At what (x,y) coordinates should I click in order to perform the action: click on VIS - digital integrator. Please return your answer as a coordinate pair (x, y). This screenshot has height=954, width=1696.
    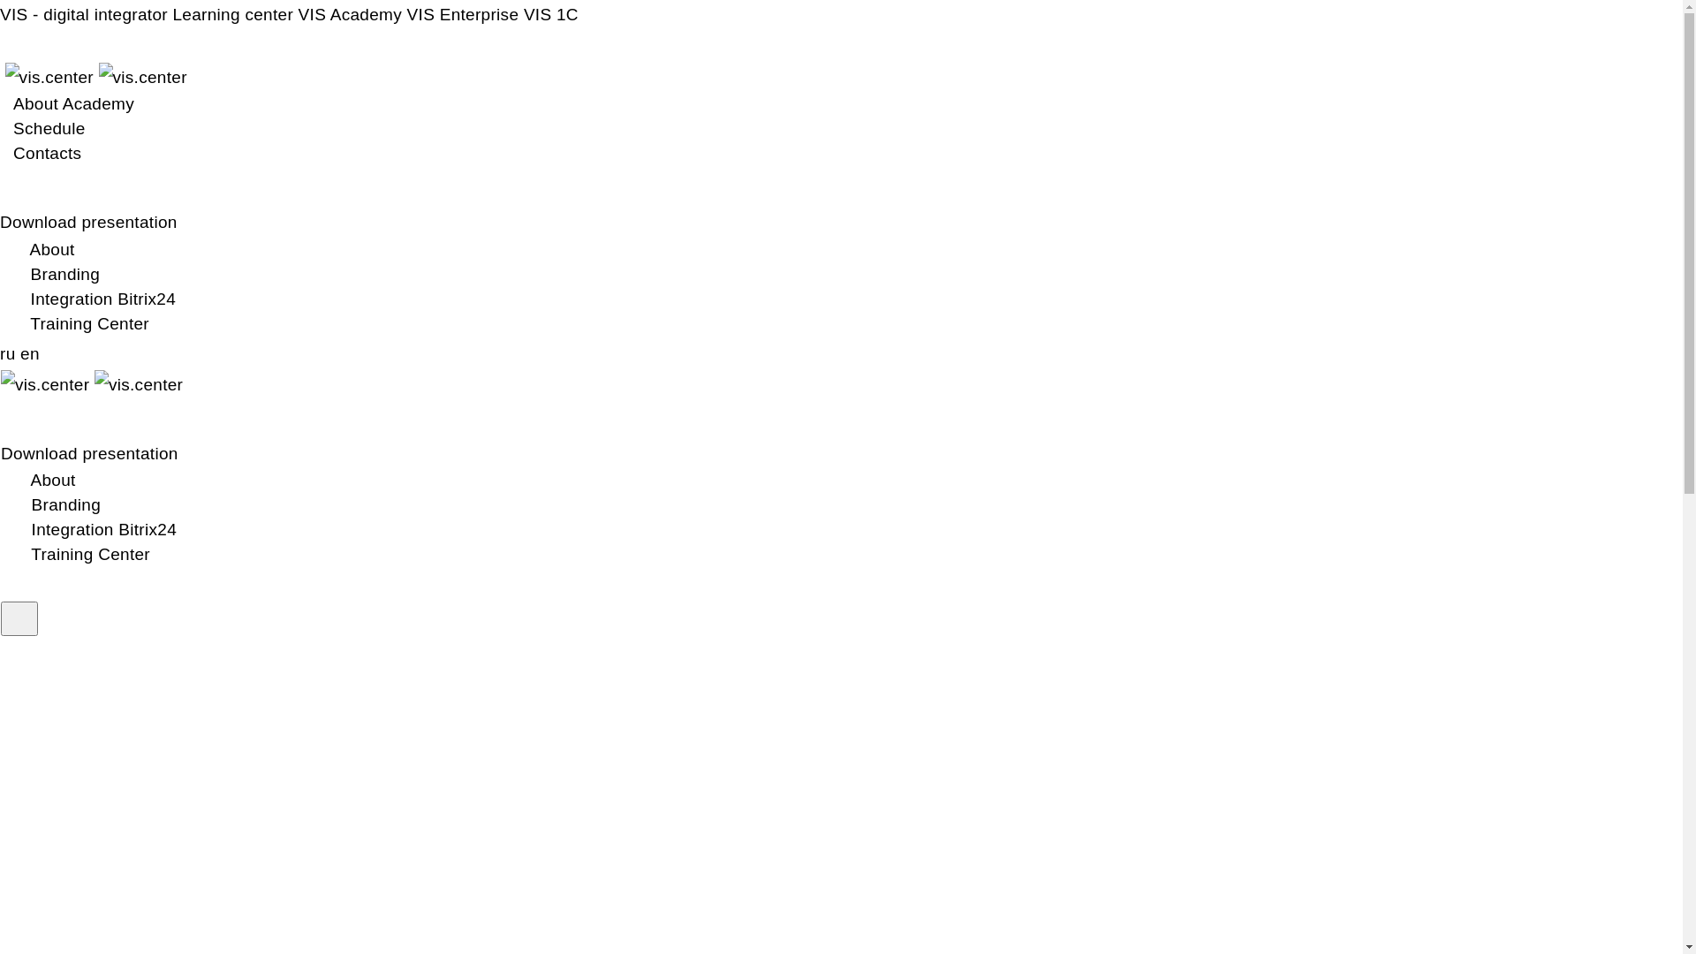
    Looking at the image, I should click on (84, 14).